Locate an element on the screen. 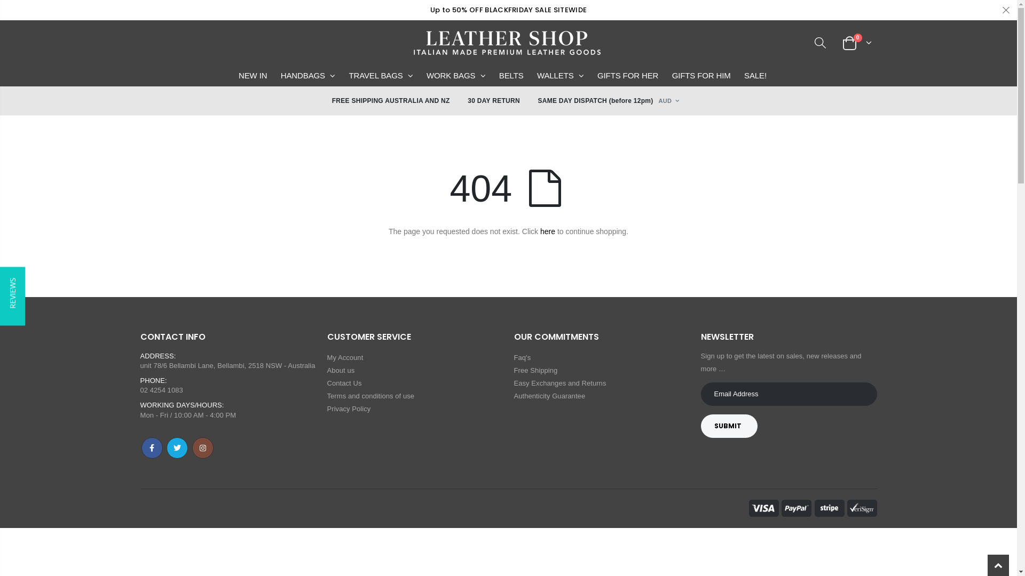 The image size is (1025, 576). AWG is located at coordinates (668, 214).